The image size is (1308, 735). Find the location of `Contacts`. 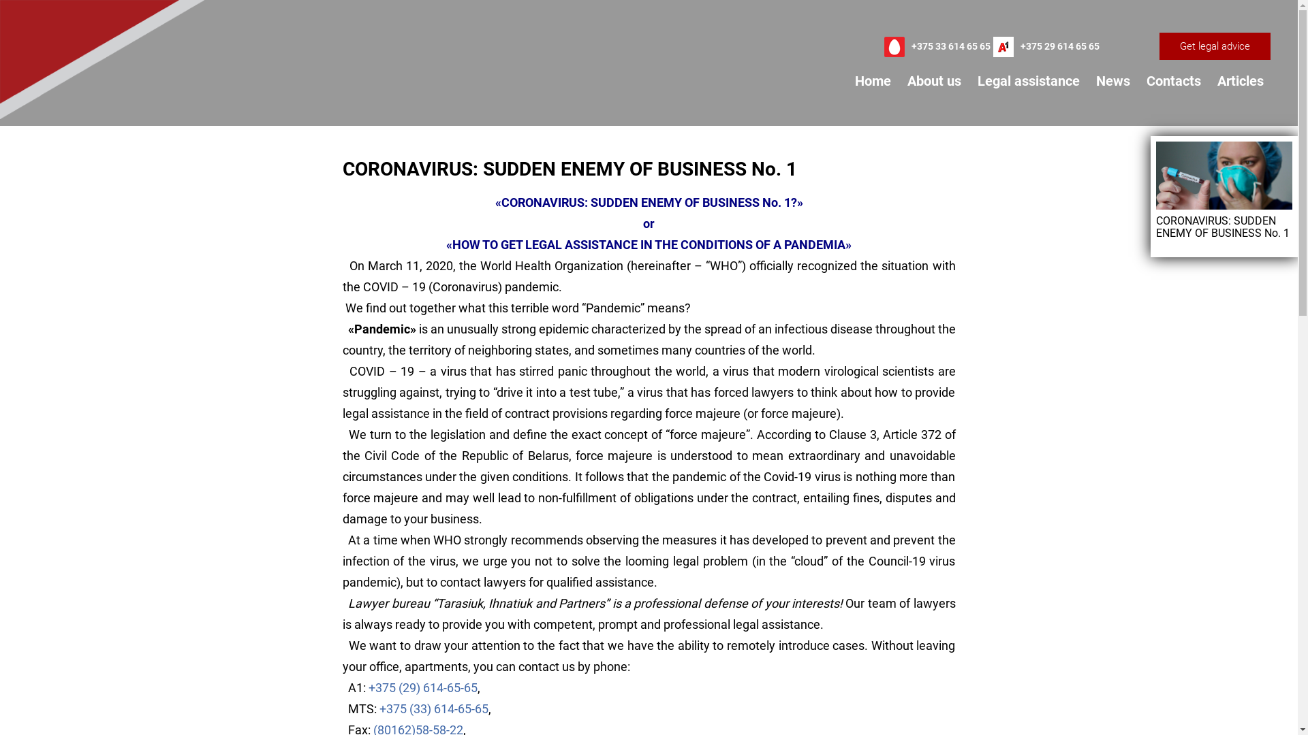

Contacts is located at coordinates (1174, 81).